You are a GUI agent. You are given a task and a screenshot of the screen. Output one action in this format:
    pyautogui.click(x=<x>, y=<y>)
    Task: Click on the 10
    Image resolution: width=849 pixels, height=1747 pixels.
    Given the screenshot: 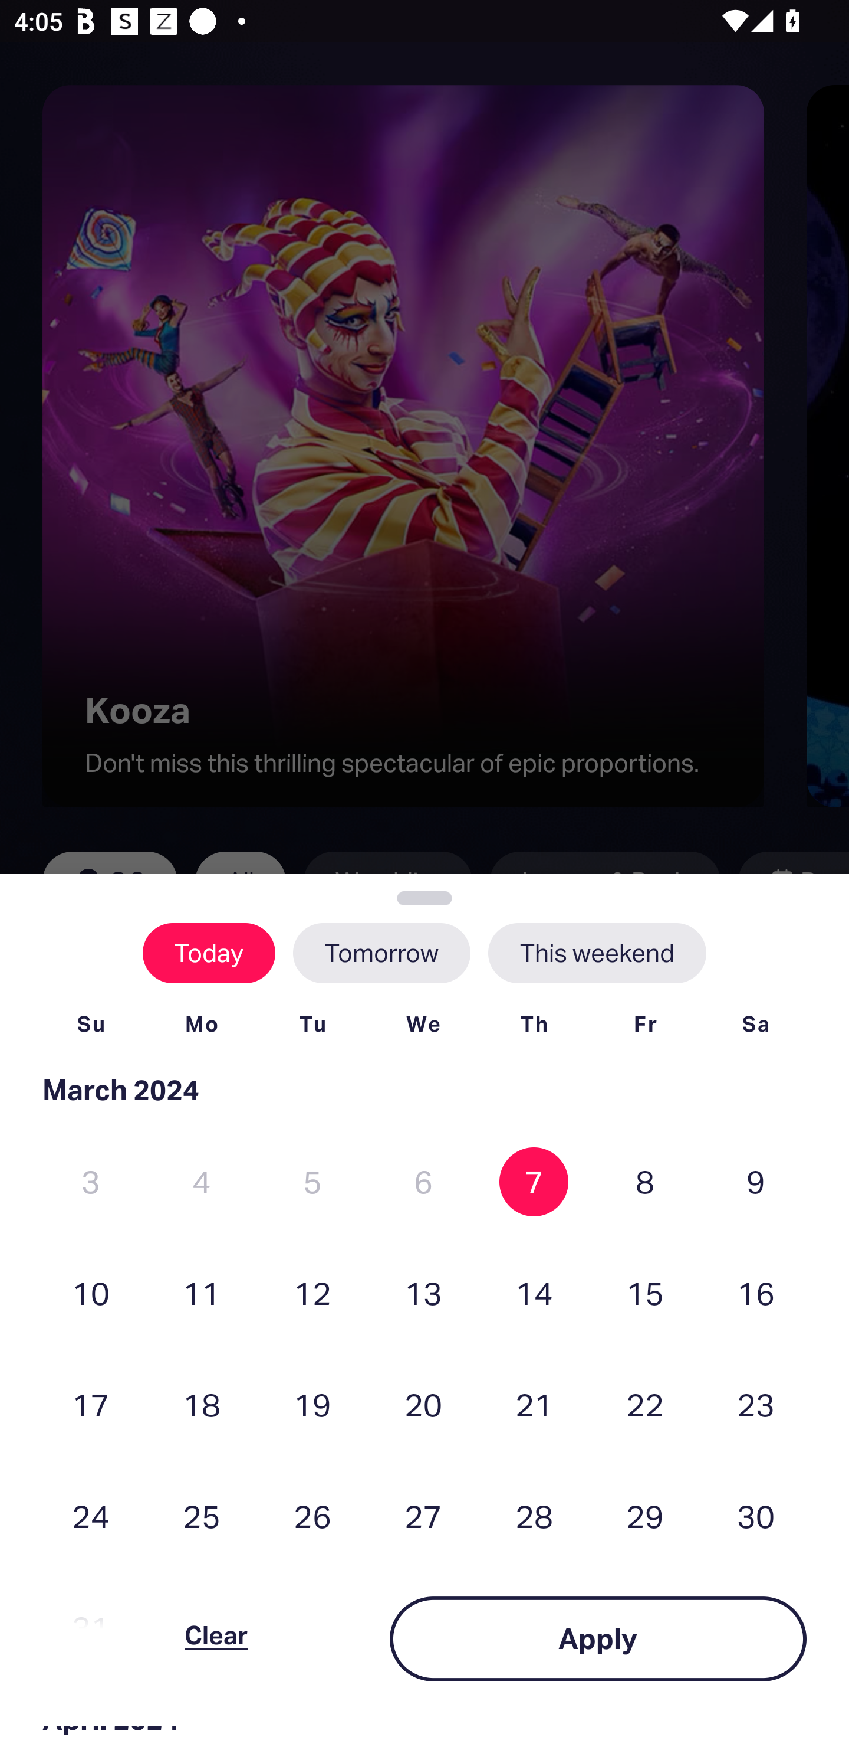 What is the action you would take?
    pyautogui.click(x=91, y=1293)
    